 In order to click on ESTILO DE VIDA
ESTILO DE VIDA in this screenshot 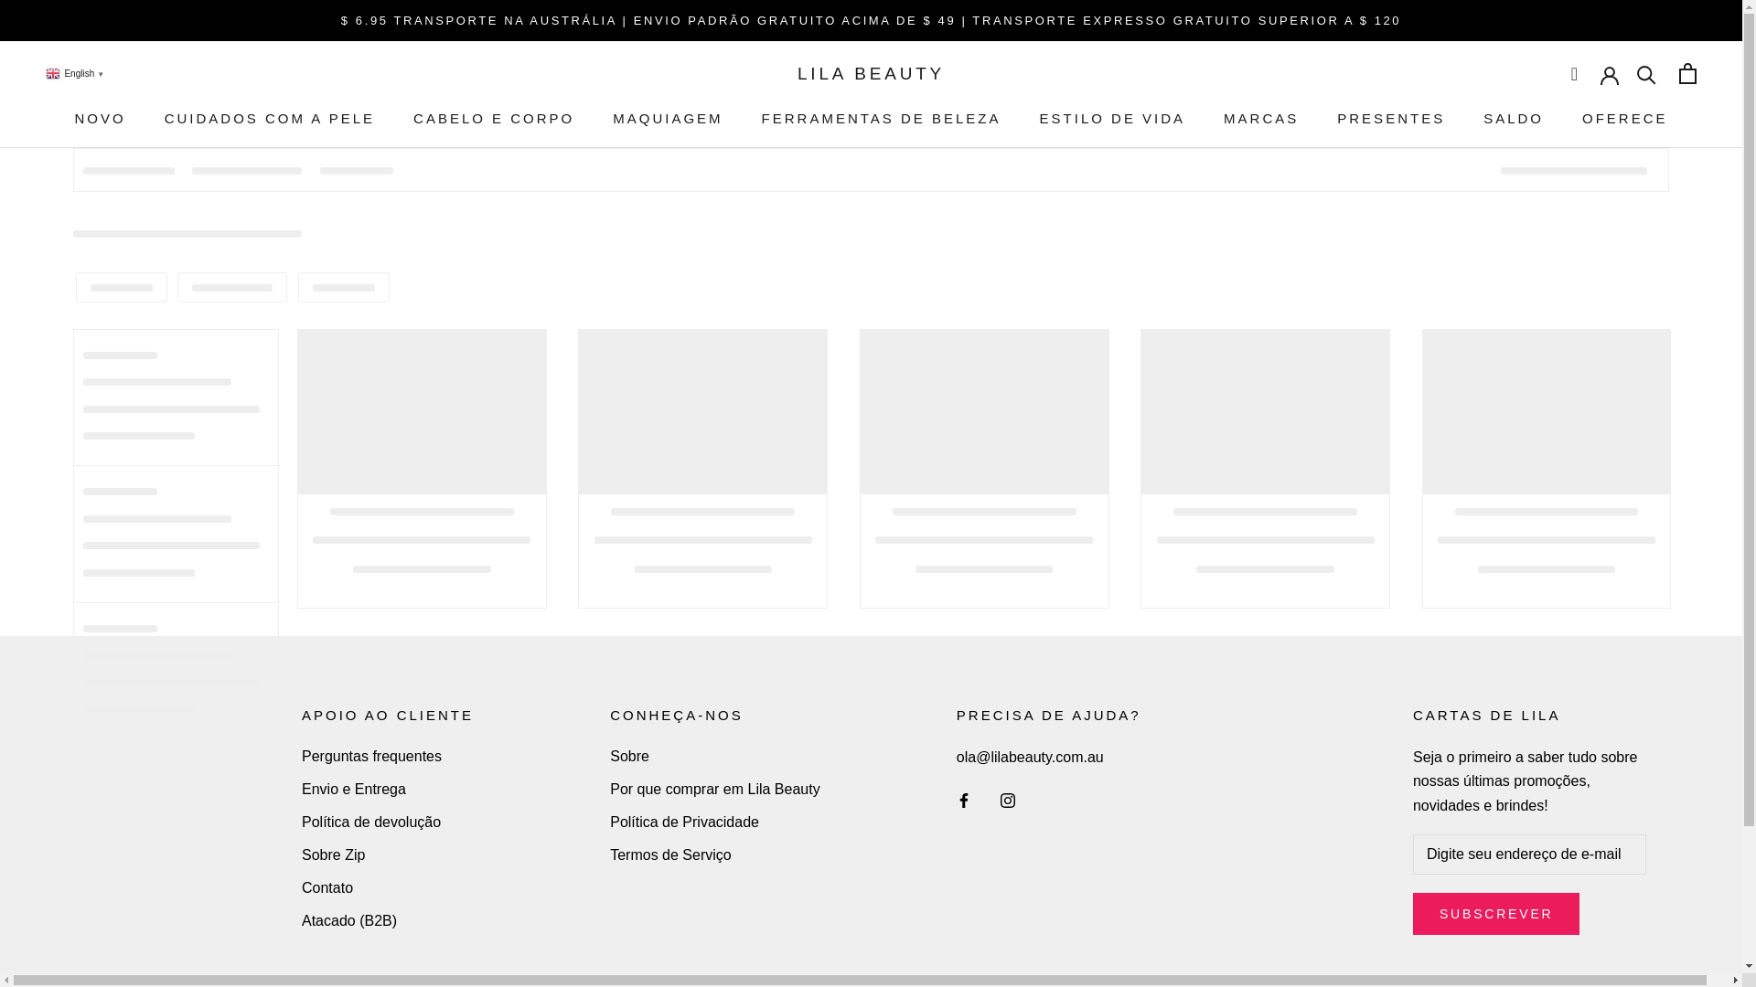, I will do `click(1113, 119)`.